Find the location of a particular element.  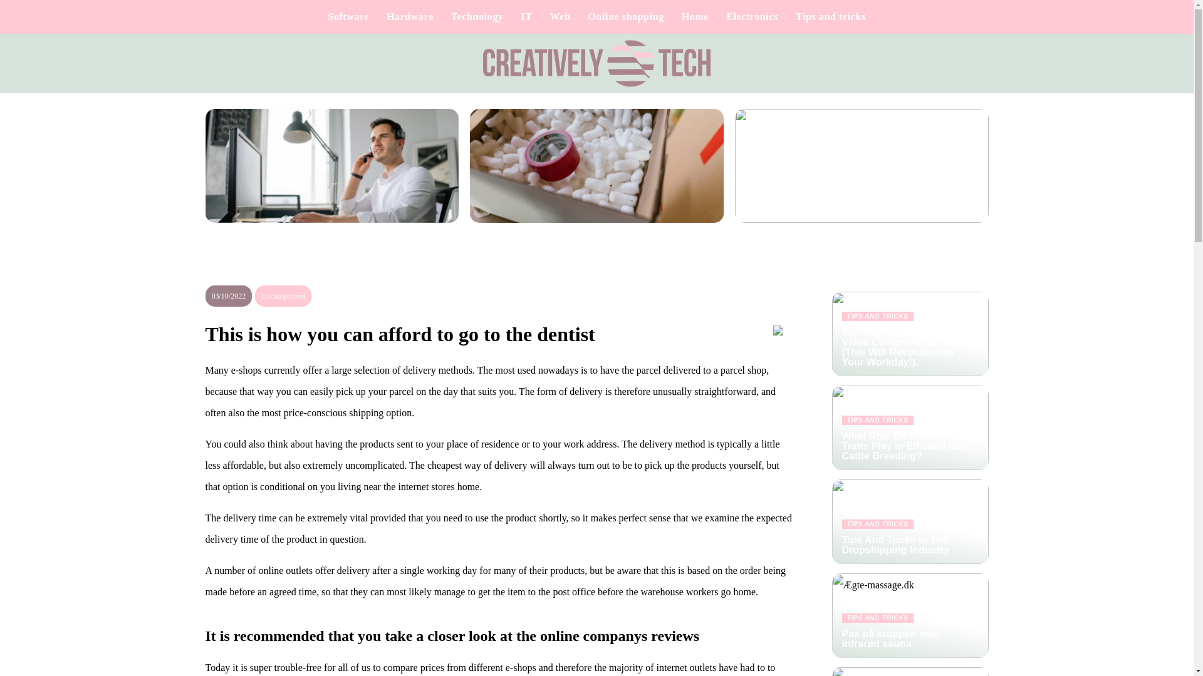

Software is located at coordinates (348, 16).